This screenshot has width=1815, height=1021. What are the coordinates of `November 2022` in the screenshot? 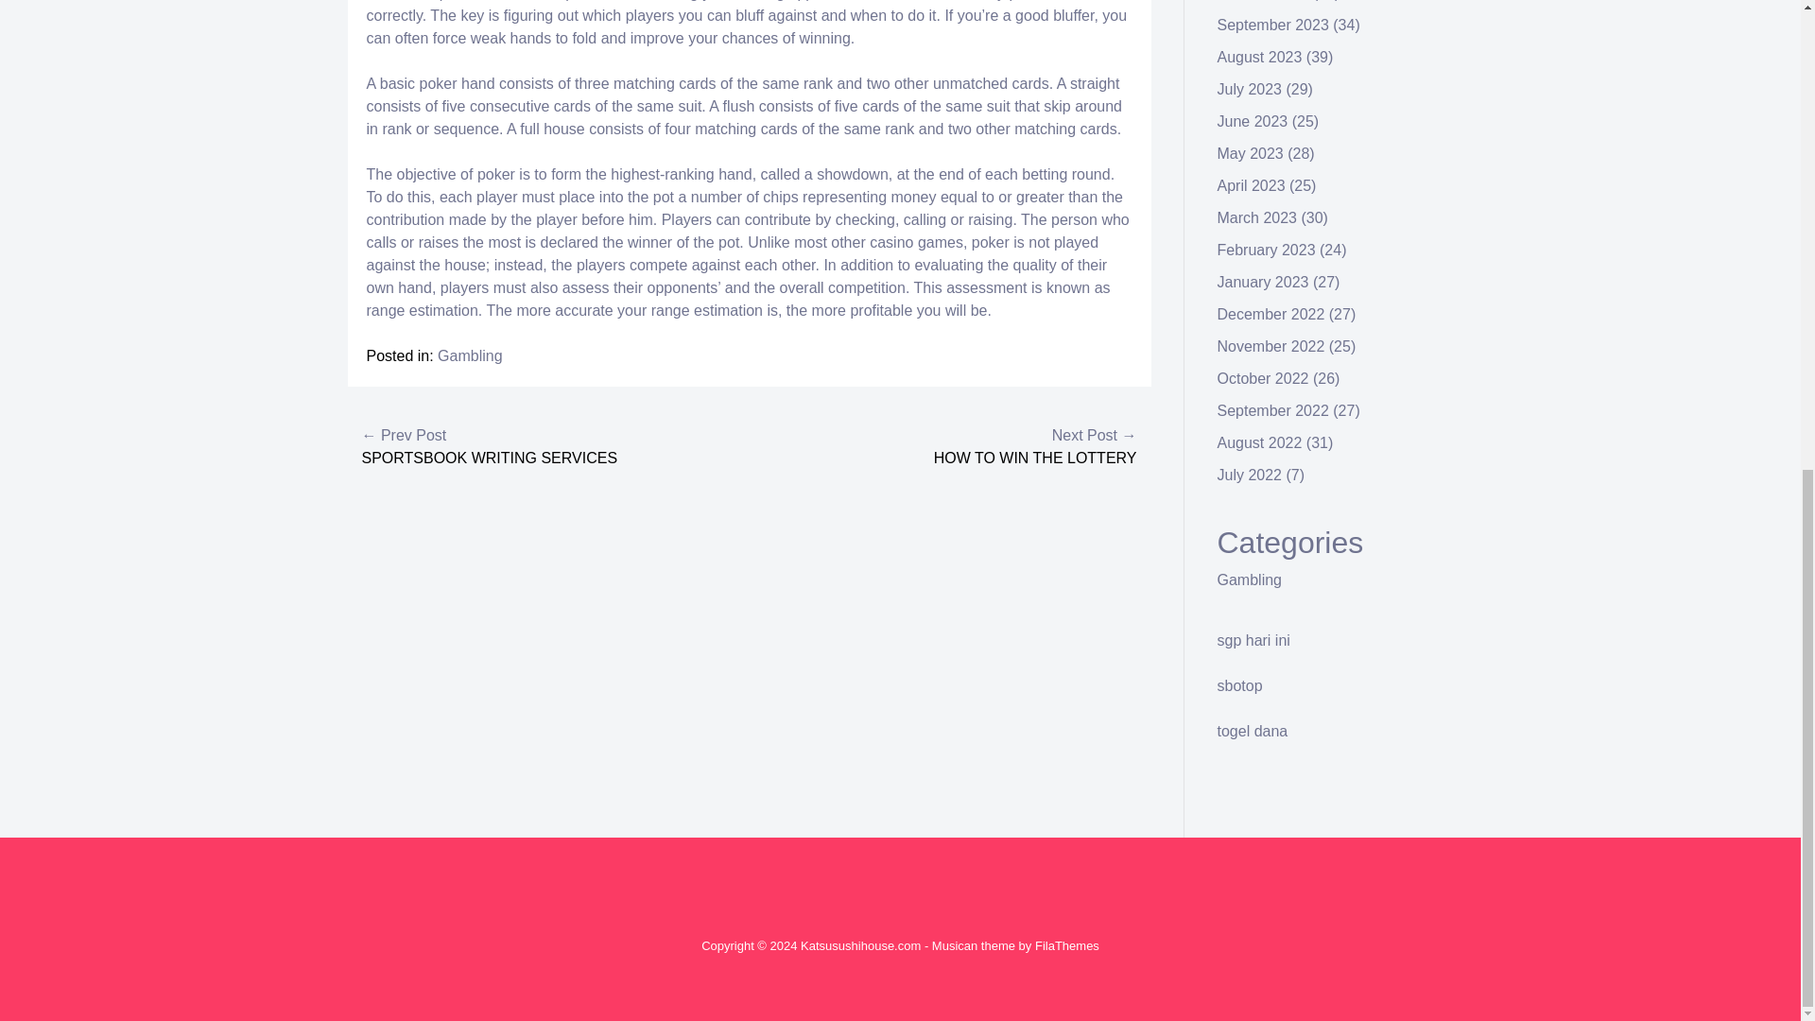 It's located at (1270, 346).